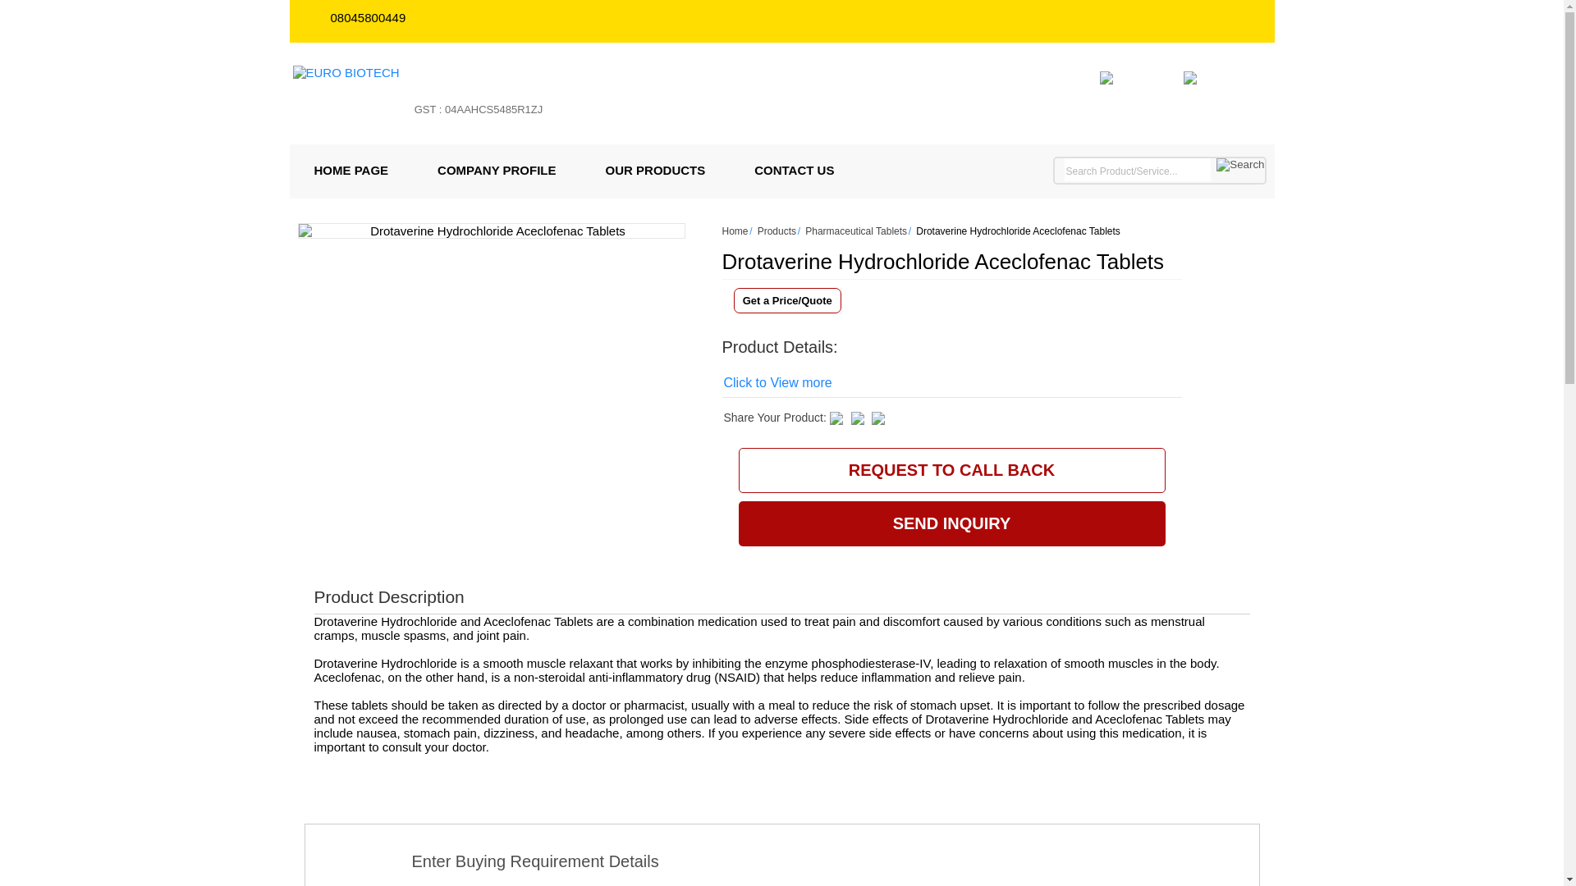  I want to click on OUR PRODUCTS, so click(656, 170).